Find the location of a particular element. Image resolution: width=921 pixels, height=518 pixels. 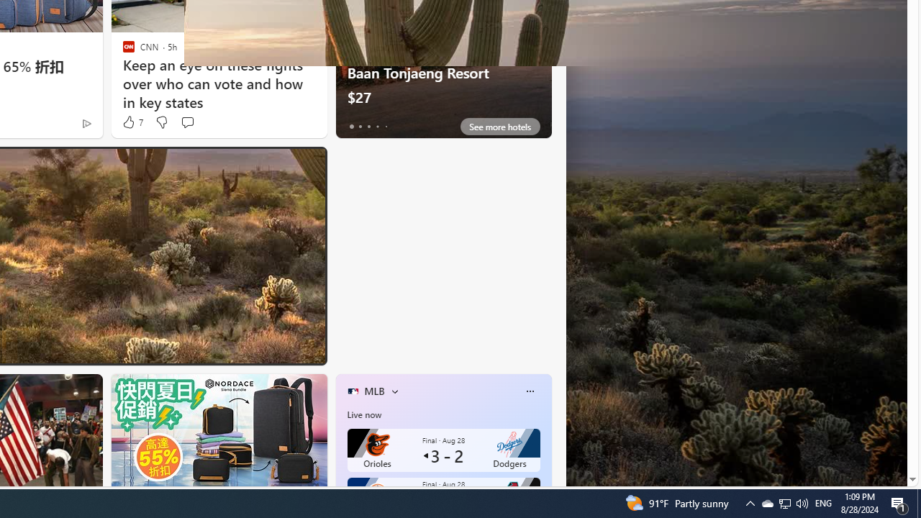

Edit Background is located at coordinates (888, 415).